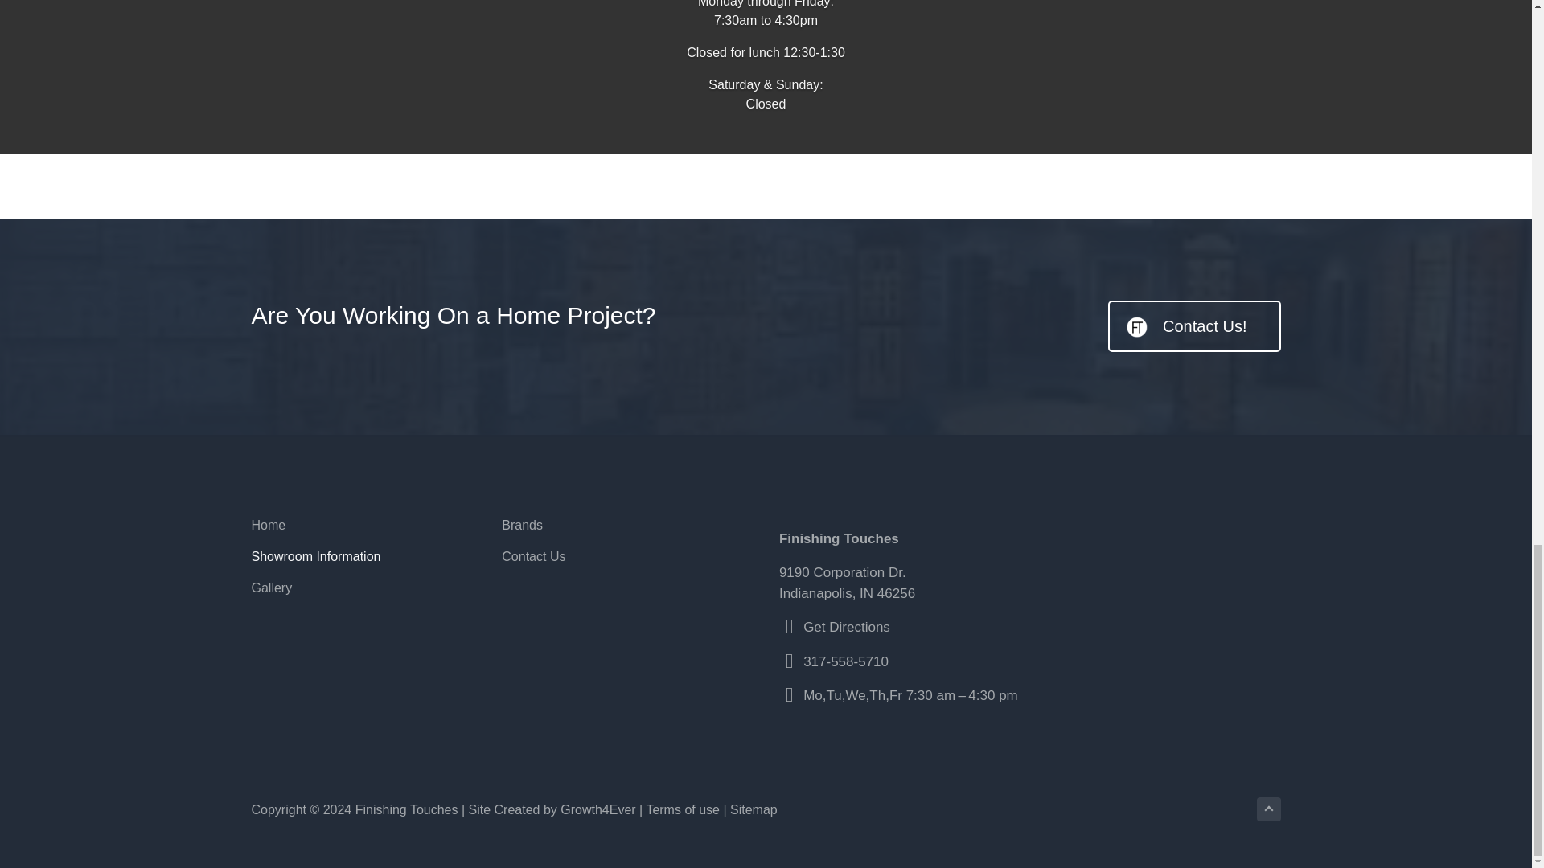 The image size is (1544, 868). Describe the element at coordinates (597, 810) in the screenshot. I see `Growth4Ever` at that location.